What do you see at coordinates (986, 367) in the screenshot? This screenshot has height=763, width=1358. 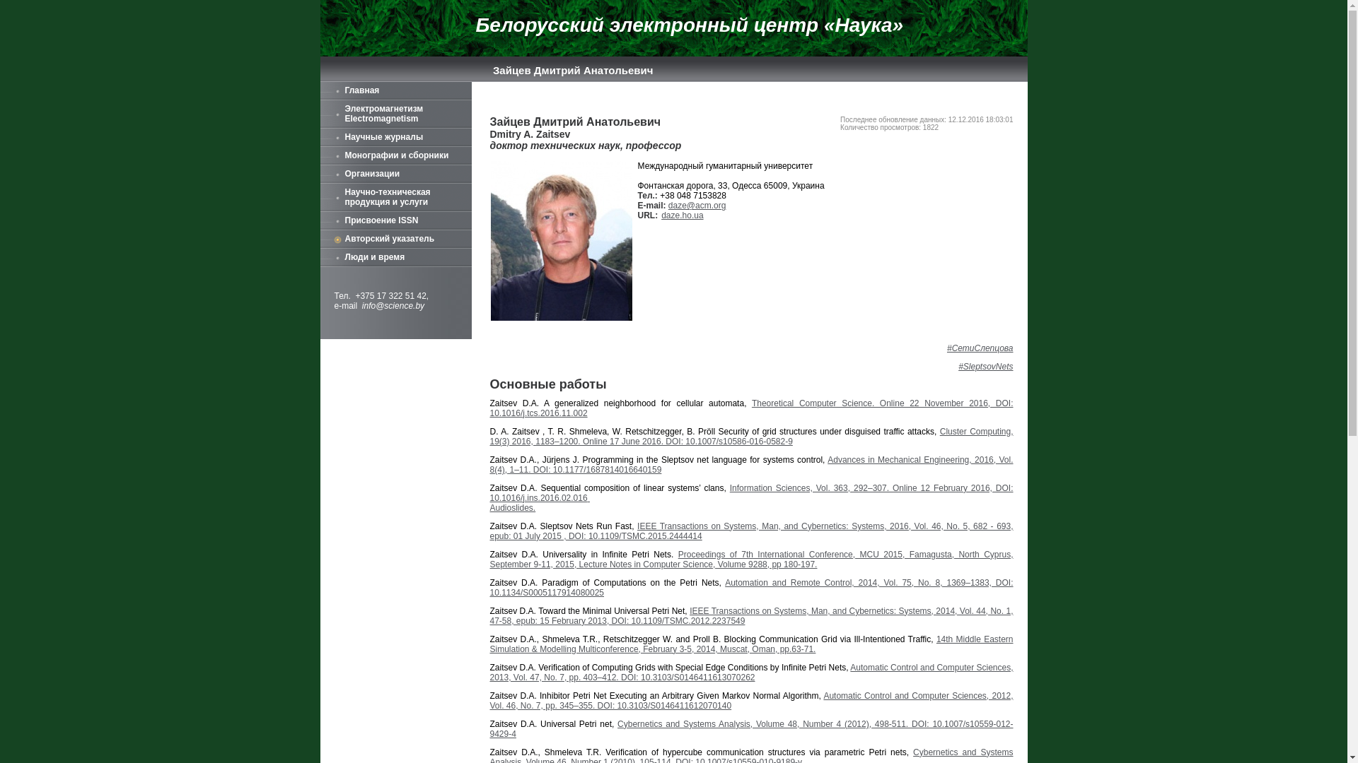 I see `#SleptsovNets` at bounding box center [986, 367].